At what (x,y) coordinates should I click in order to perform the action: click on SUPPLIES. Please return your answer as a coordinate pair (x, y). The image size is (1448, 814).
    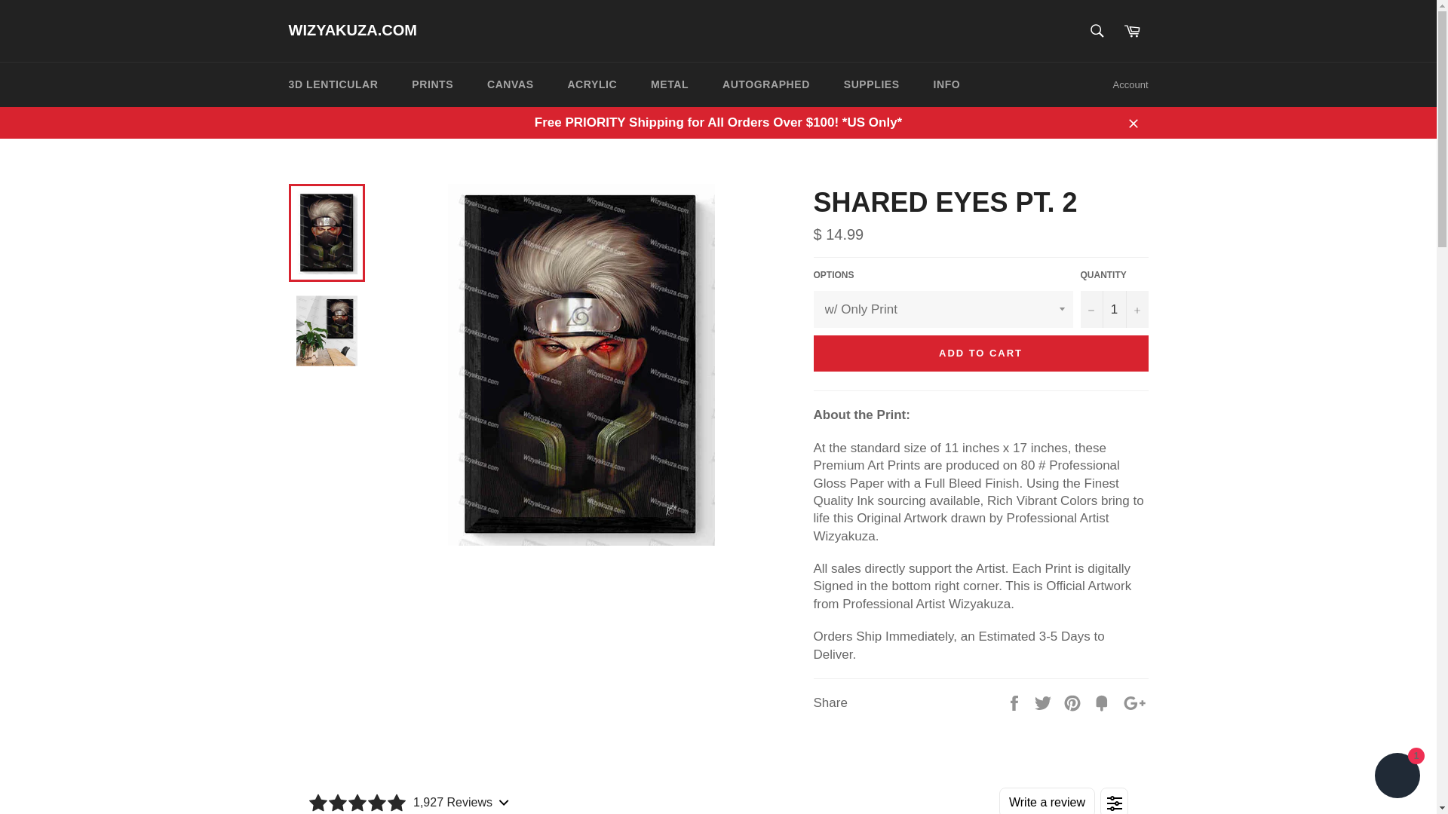
    Looking at the image, I should click on (872, 84).